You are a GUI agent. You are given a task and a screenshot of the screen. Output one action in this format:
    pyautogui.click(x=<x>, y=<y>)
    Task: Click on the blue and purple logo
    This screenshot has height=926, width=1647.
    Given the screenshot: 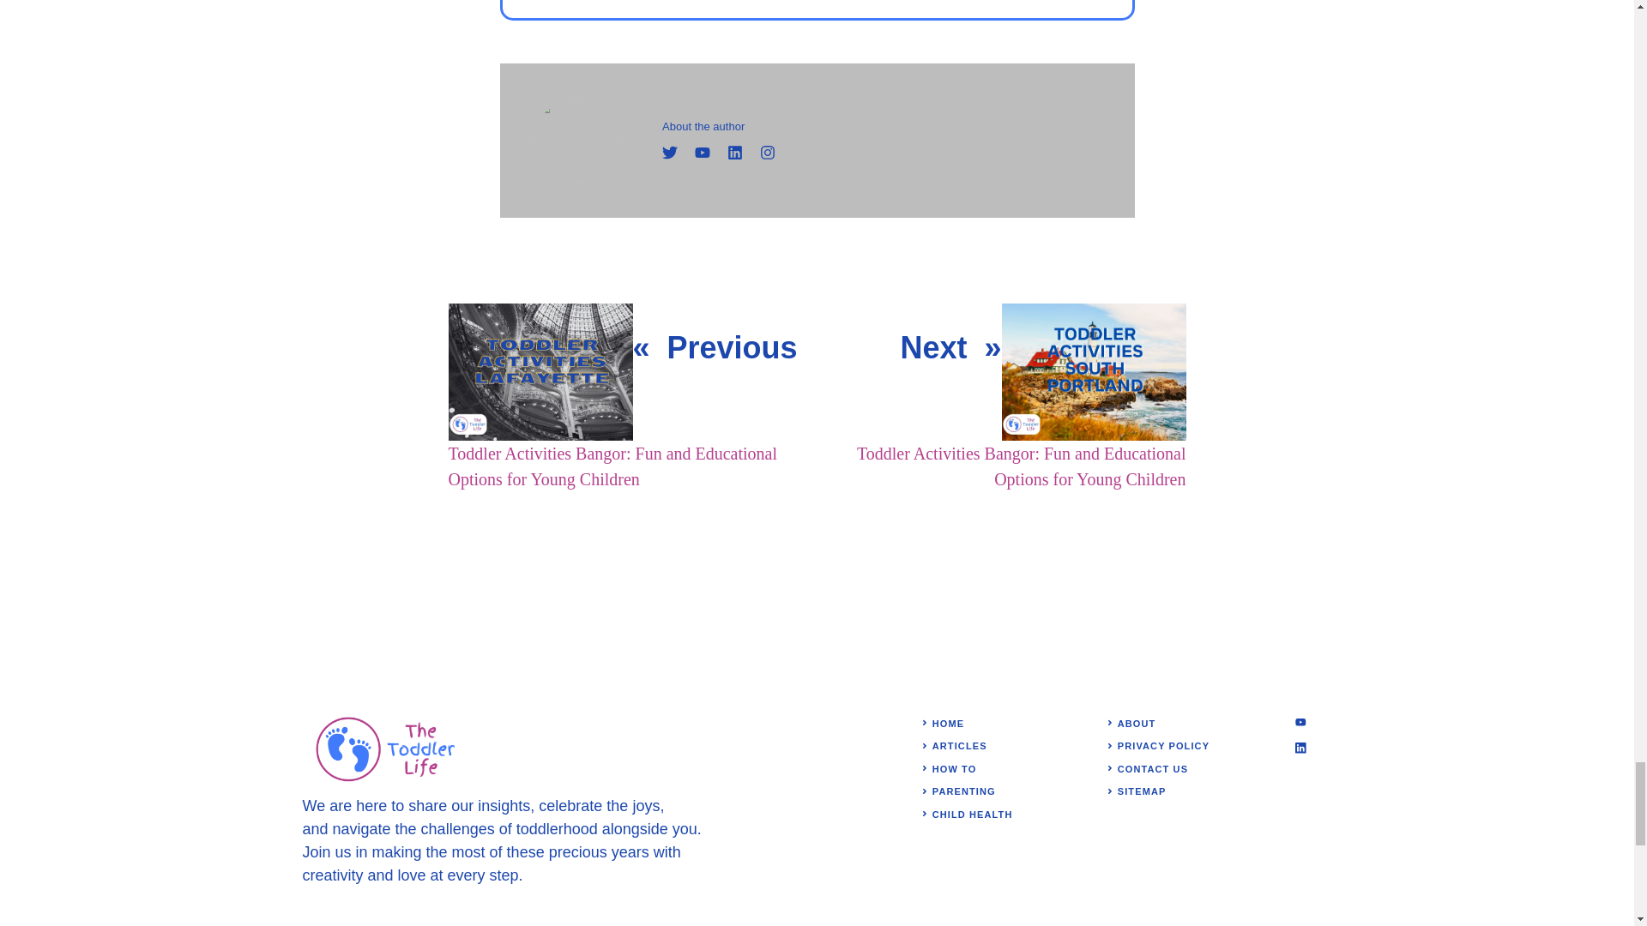 What is the action you would take?
    pyautogui.click(x=388, y=749)
    